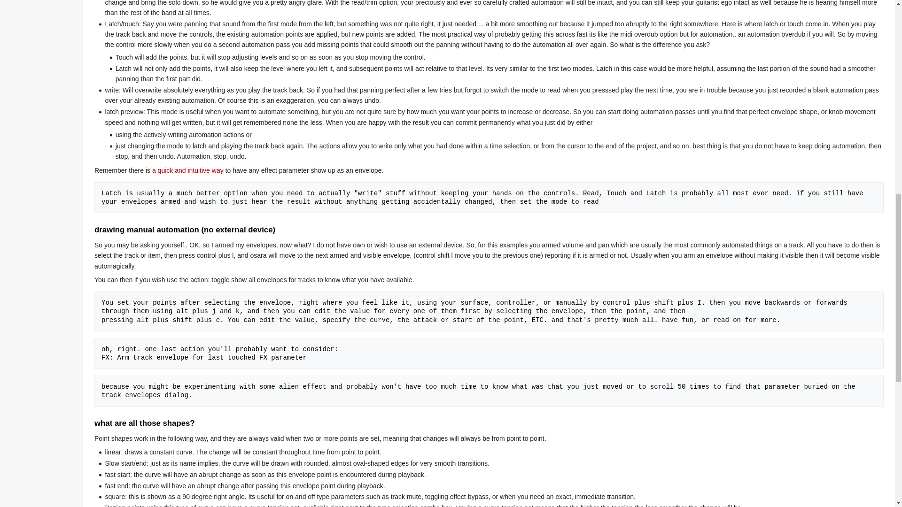  I want to click on a quick and intuitive way, so click(188, 170).